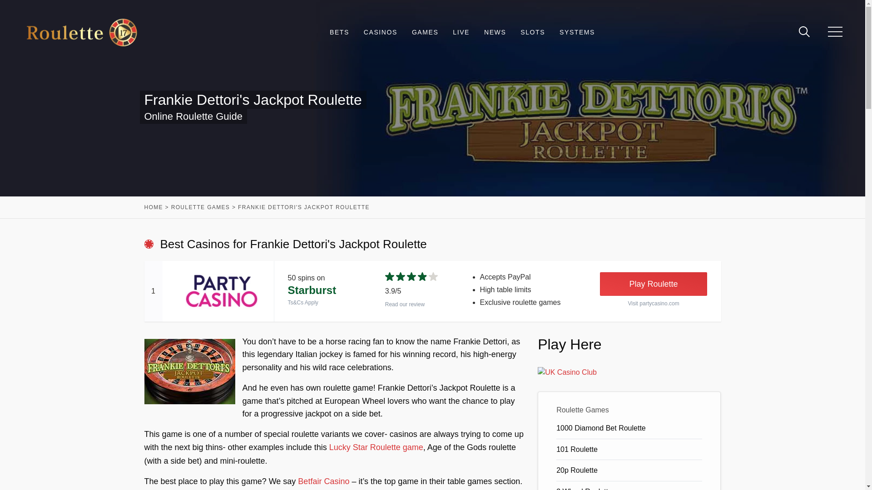 Image resolution: width=872 pixels, height=490 pixels. I want to click on Search, so click(797, 33).